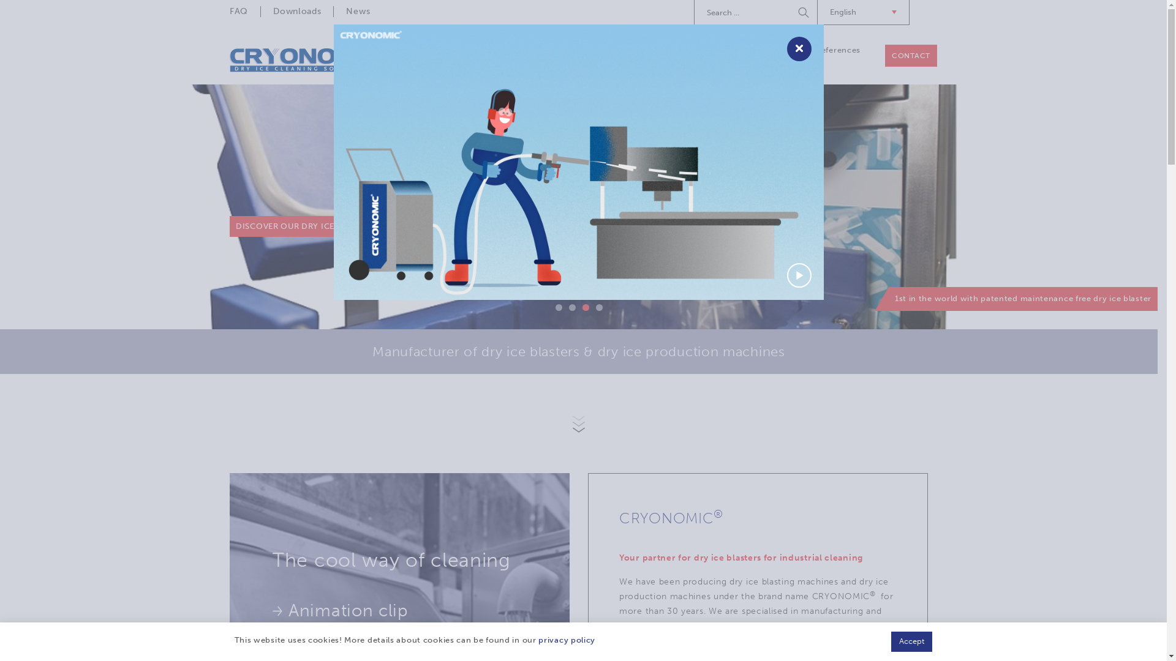  What do you see at coordinates (572, 307) in the screenshot?
I see `2` at bounding box center [572, 307].